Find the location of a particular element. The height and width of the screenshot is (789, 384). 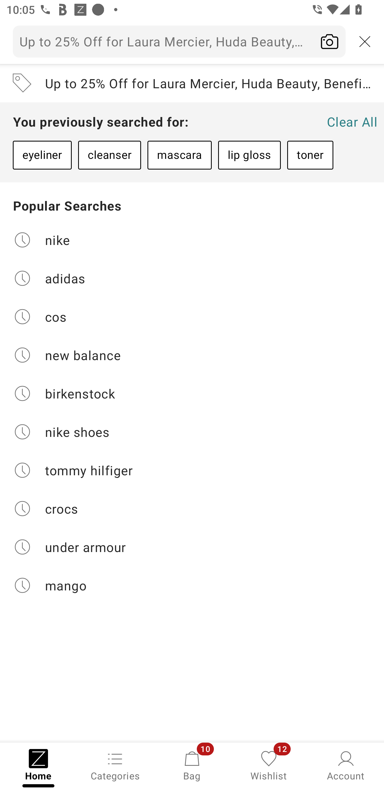

cleanser is located at coordinates (109, 155).